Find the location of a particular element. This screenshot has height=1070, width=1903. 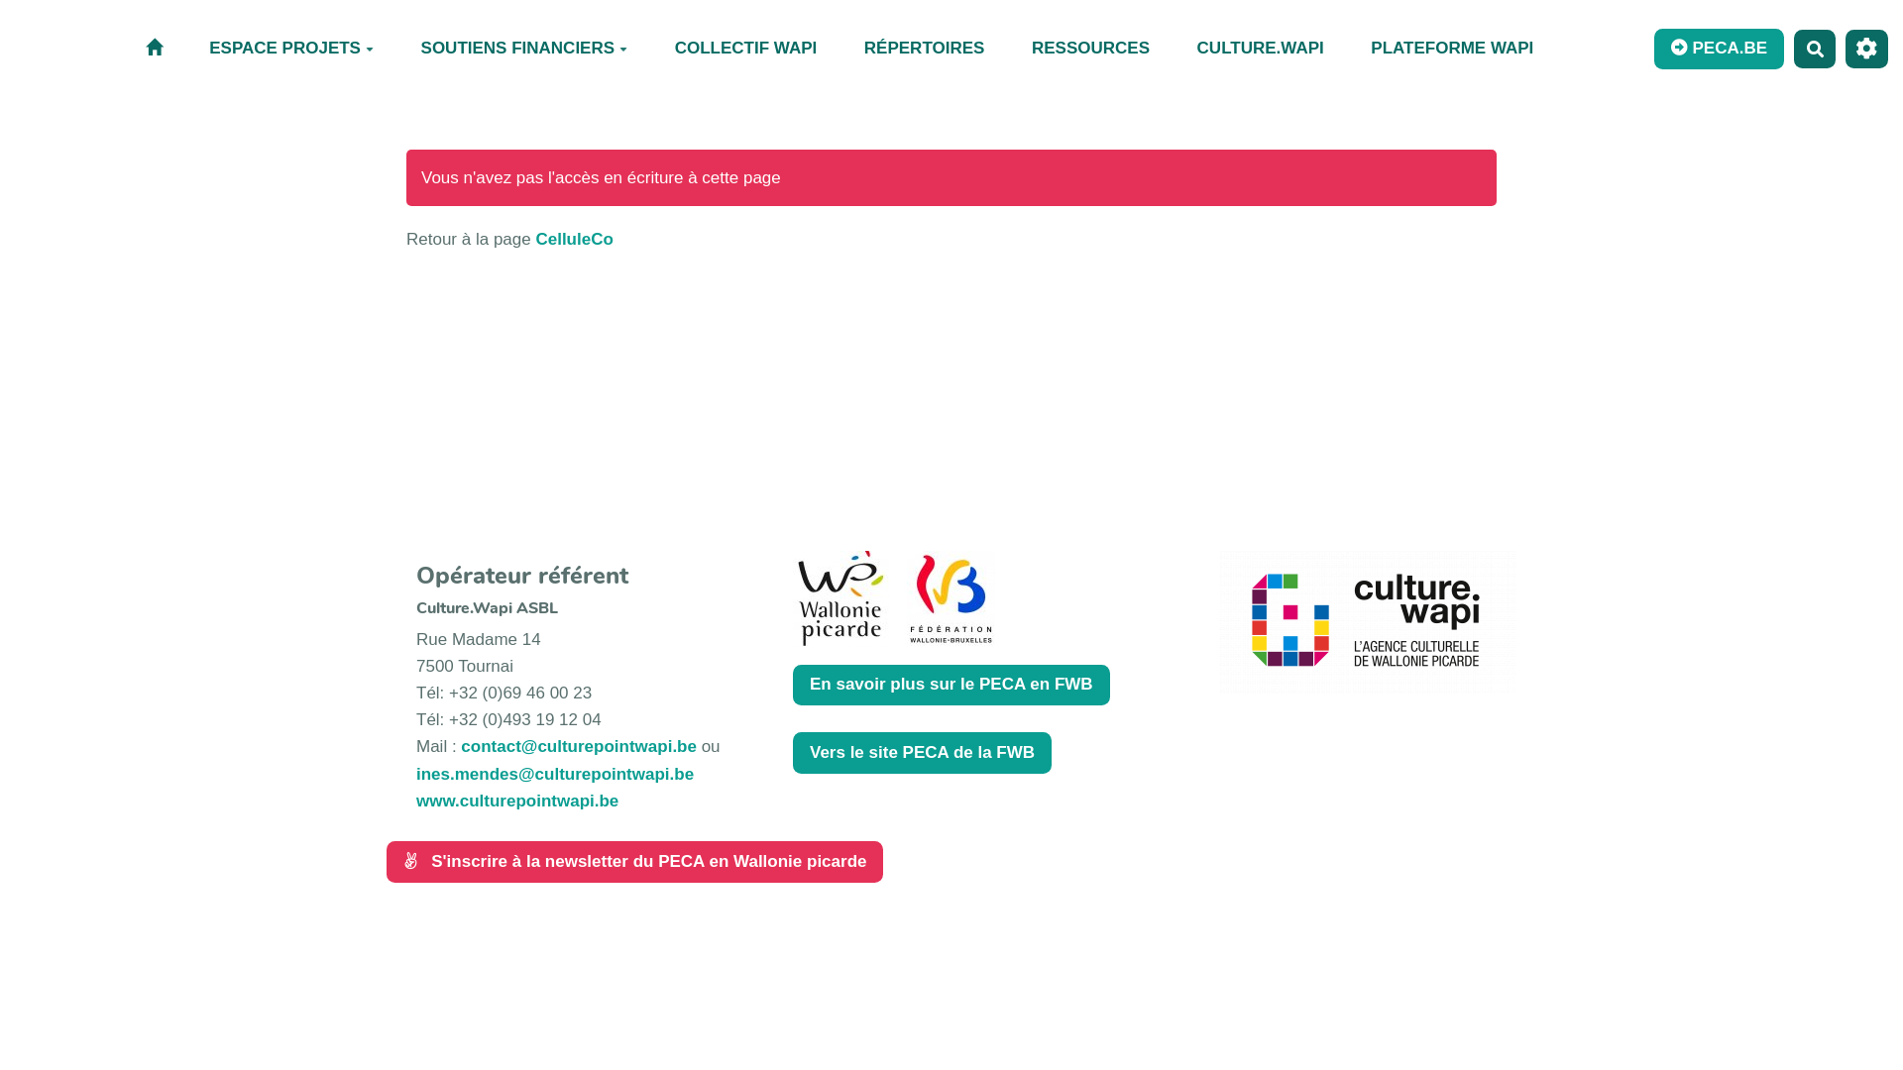

www.culturepointwapi.be is located at coordinates (517, 801).